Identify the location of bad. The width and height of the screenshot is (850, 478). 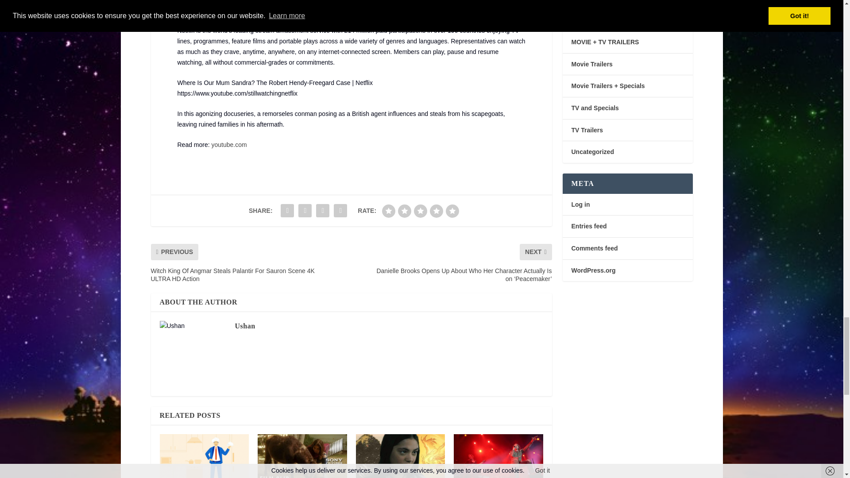
(388, 211).